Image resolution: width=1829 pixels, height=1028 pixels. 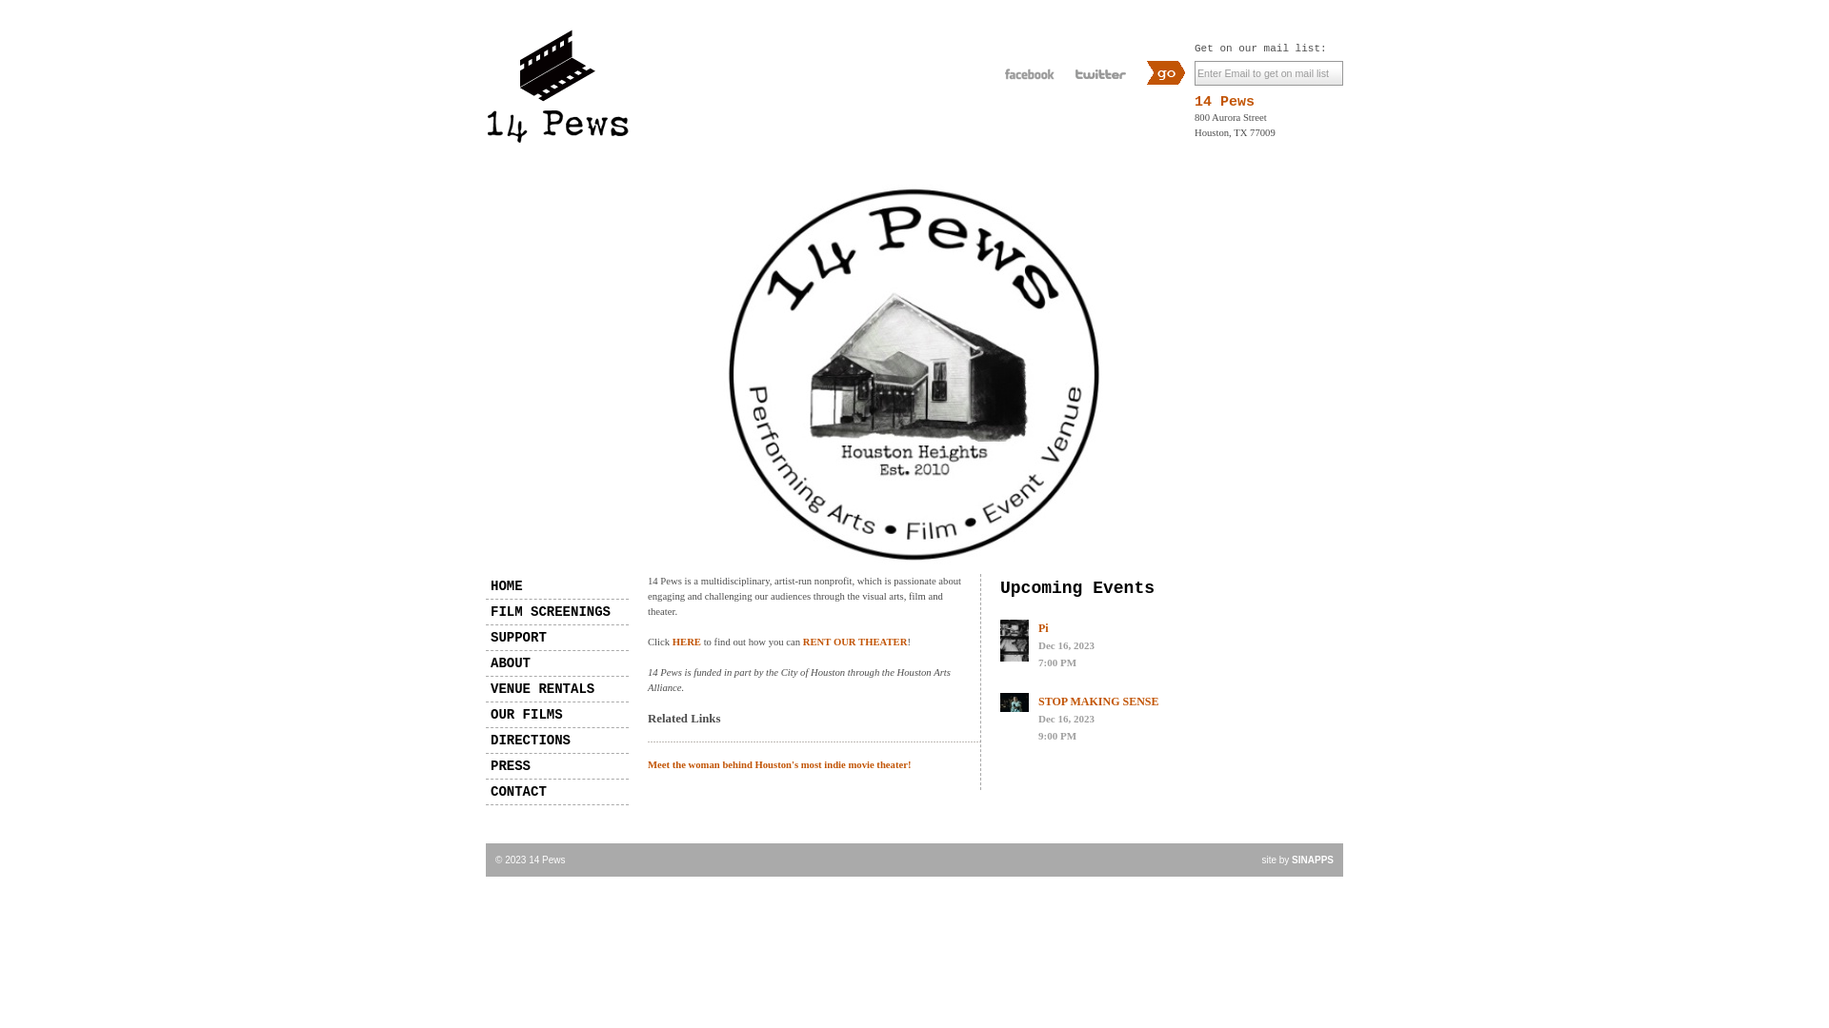 I want to click on SUPPORT, so click(x=557, y=638).